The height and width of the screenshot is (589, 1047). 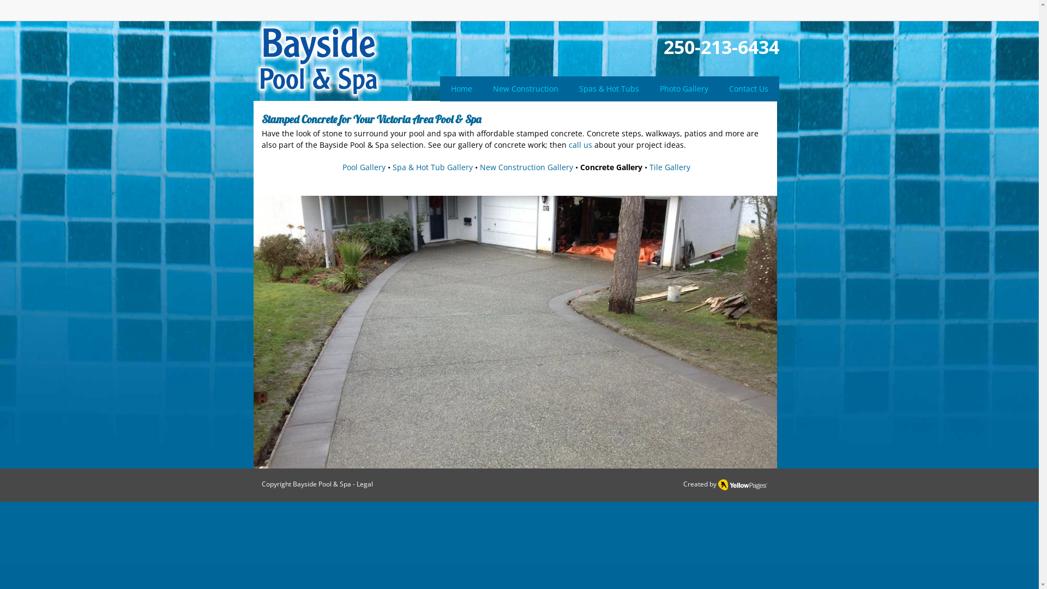 I want to click on Tile Gallery, so click(x=670, y=167).